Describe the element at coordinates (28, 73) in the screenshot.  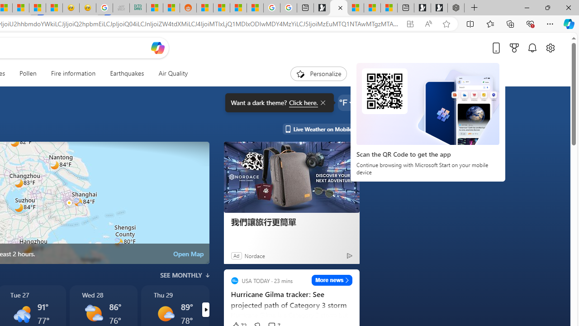
I see `Pollen` at that location.